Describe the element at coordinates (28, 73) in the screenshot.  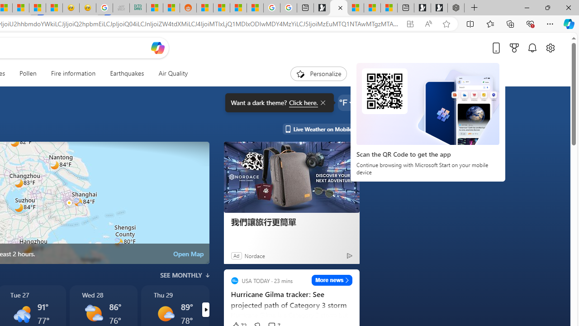
I see `Pollen` at that location.